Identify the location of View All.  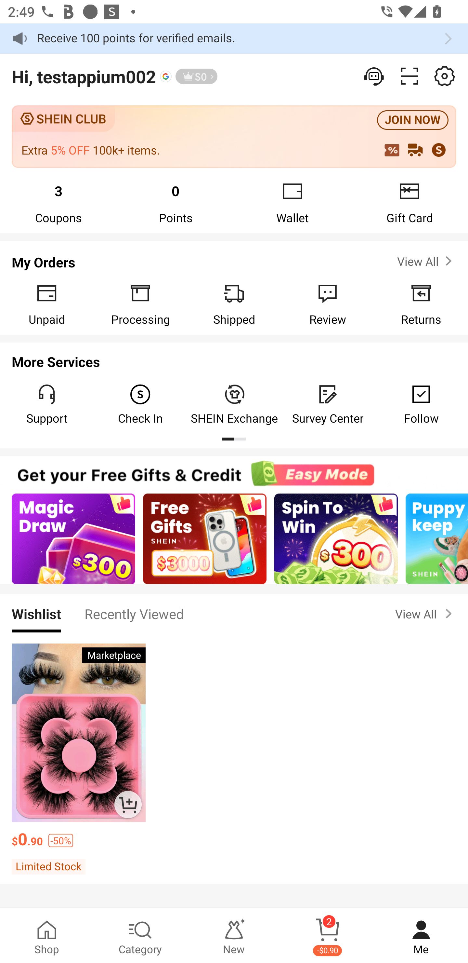
(426, 614).